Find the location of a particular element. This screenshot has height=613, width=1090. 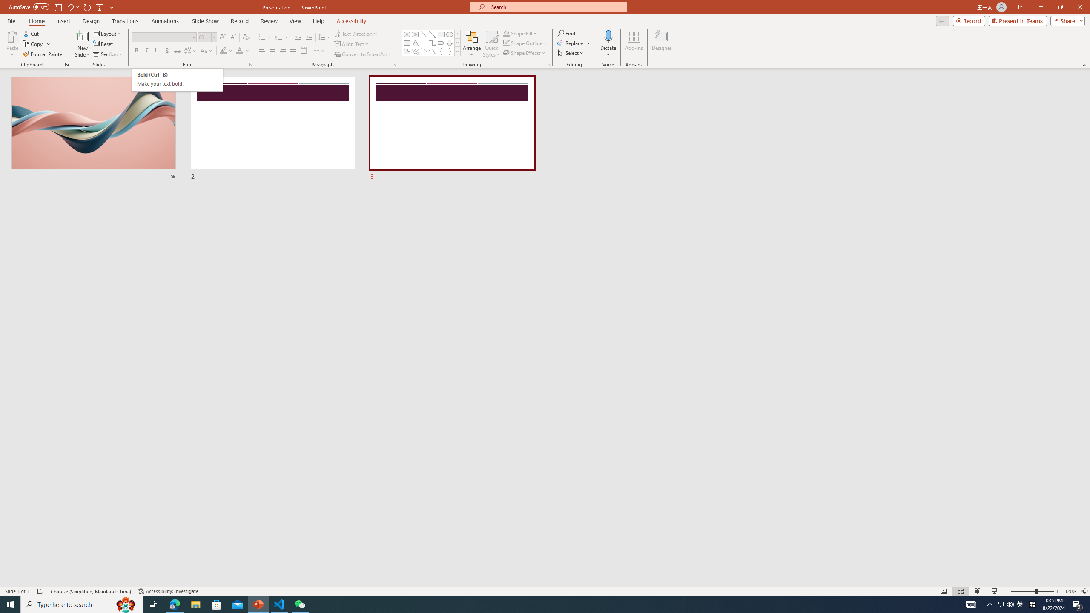

Line is located at coordinates (424, 34).